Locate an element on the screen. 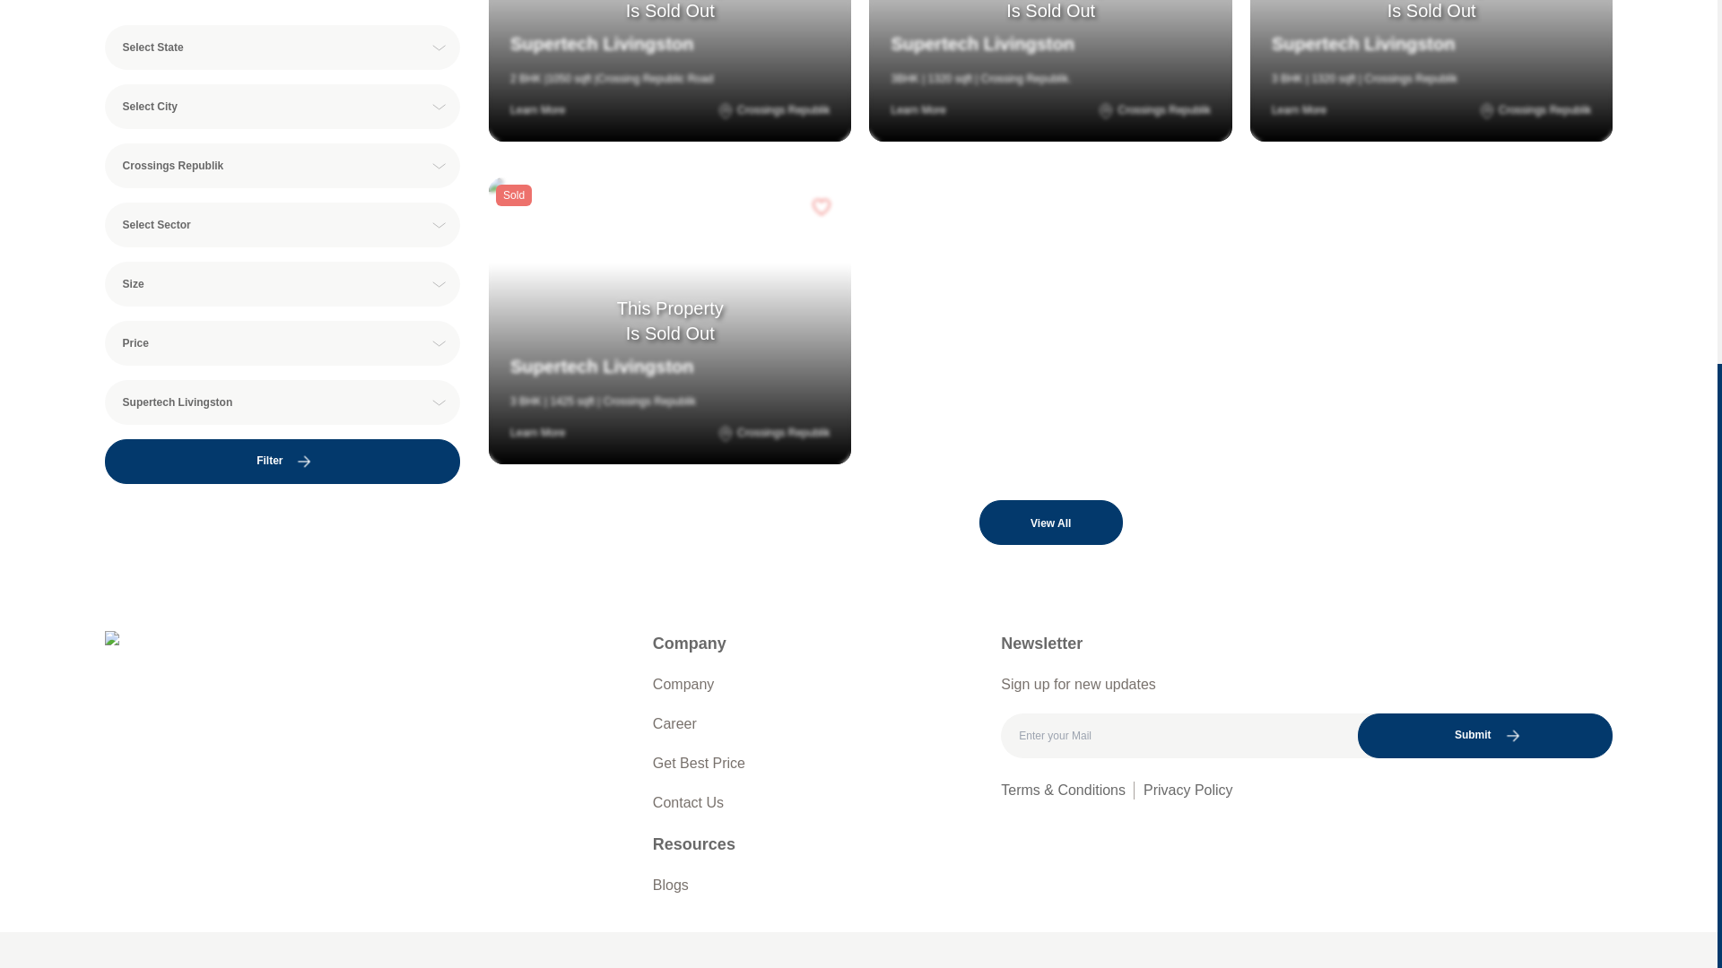 The width and height of the screenshot is (1722, 968). Filter is located at coordinates (282, 281).